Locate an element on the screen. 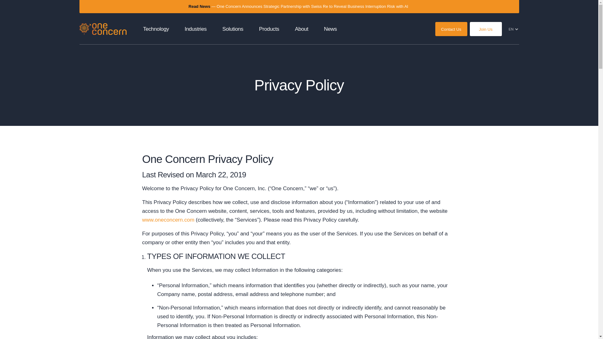 The width and height of the screenshot is (603, 339). Contact Us is located at coordinates (451, 29).